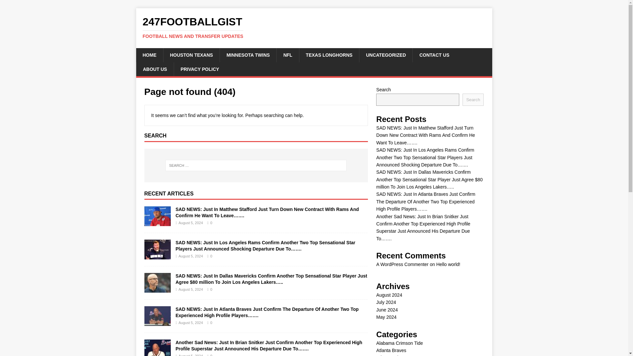  I want to click on UNCATEGORIZED, so click(386, 55).